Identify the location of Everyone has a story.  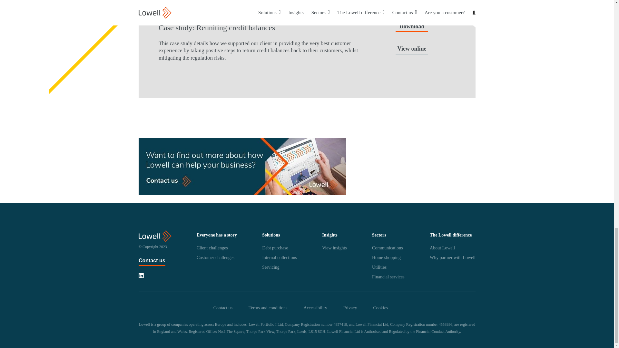
(217, 235).